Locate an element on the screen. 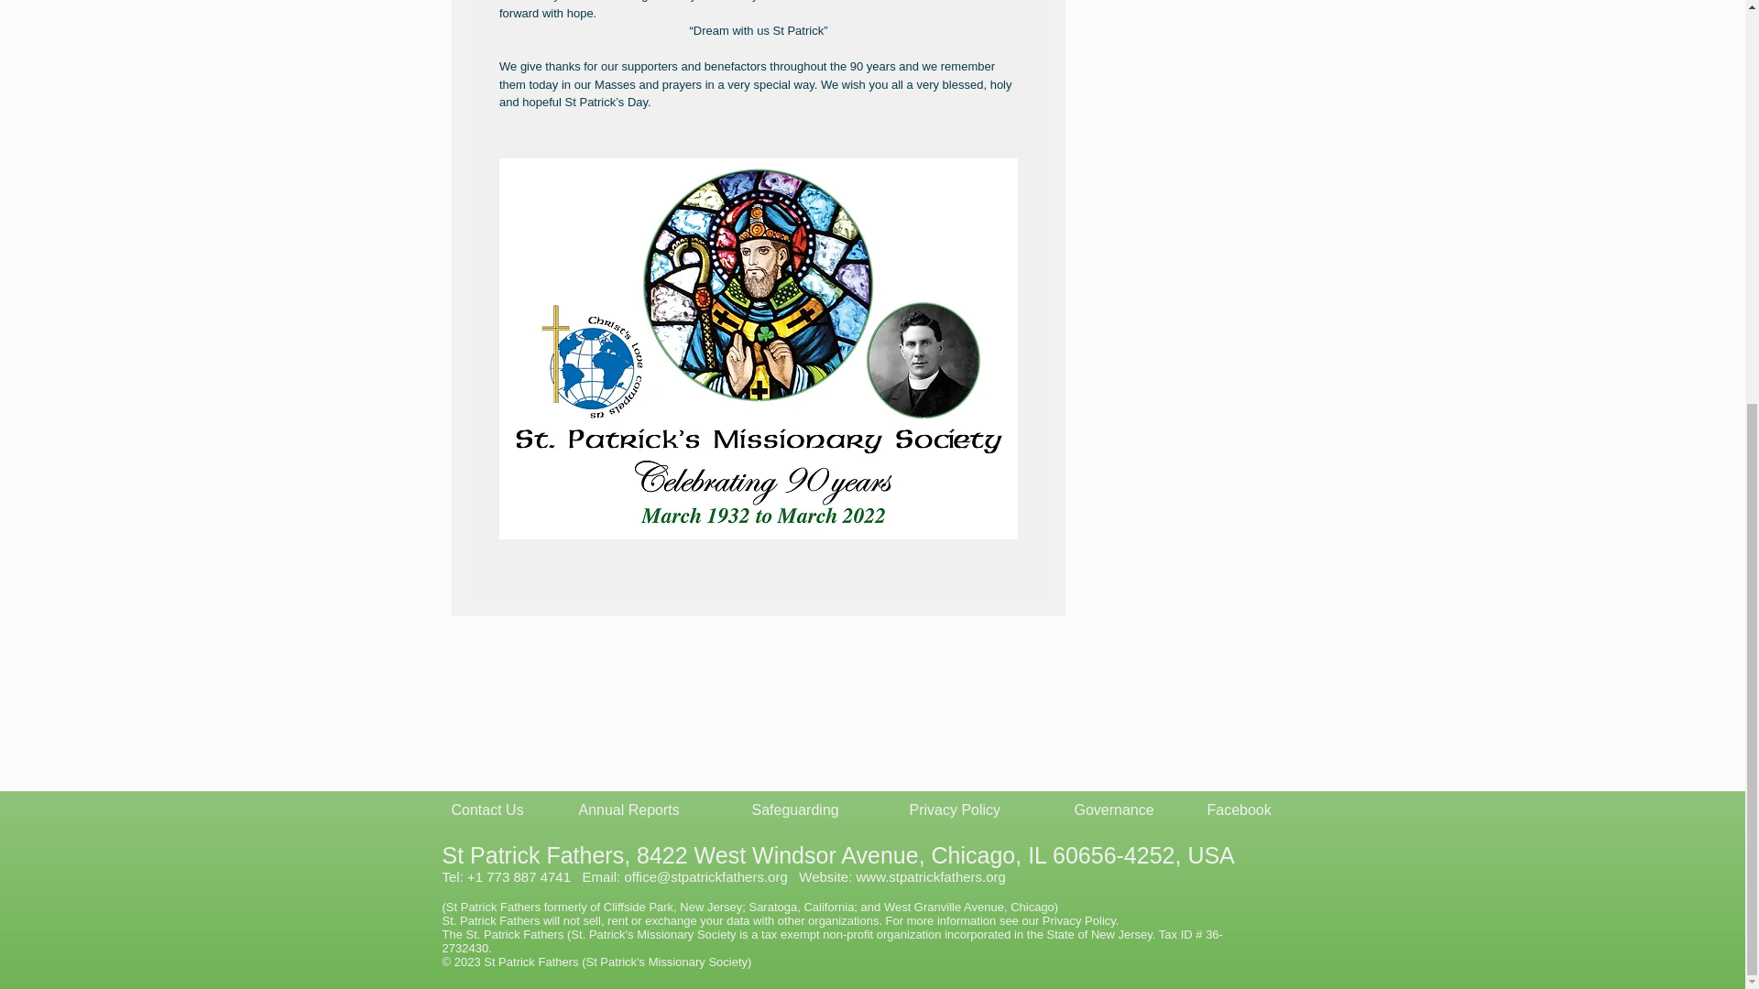  Safeguarding is located at coordinates (794, 810).